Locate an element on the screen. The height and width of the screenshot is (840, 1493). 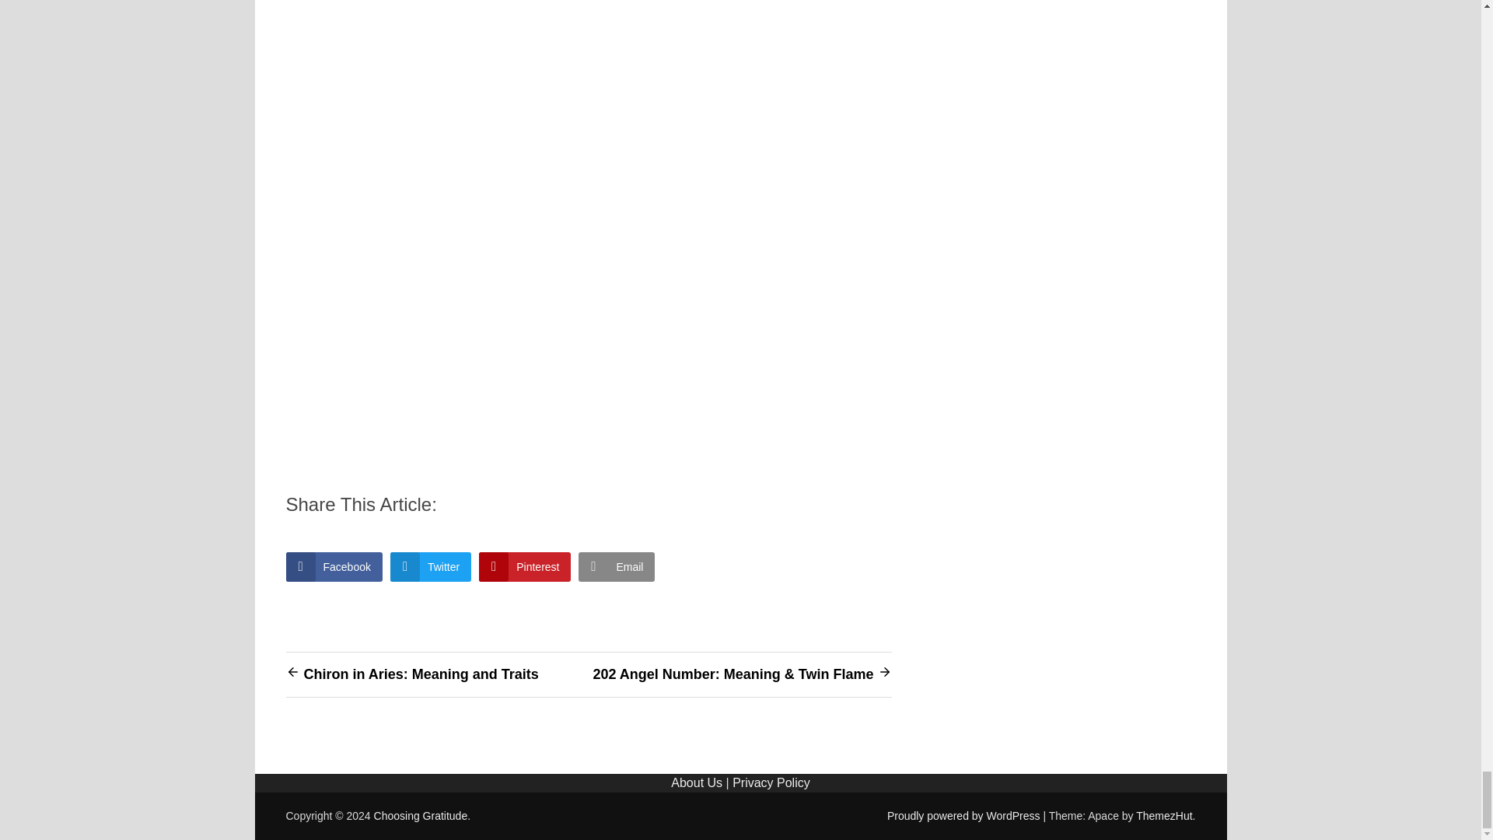
ThemezHut is located at coordinates (1163, 816).